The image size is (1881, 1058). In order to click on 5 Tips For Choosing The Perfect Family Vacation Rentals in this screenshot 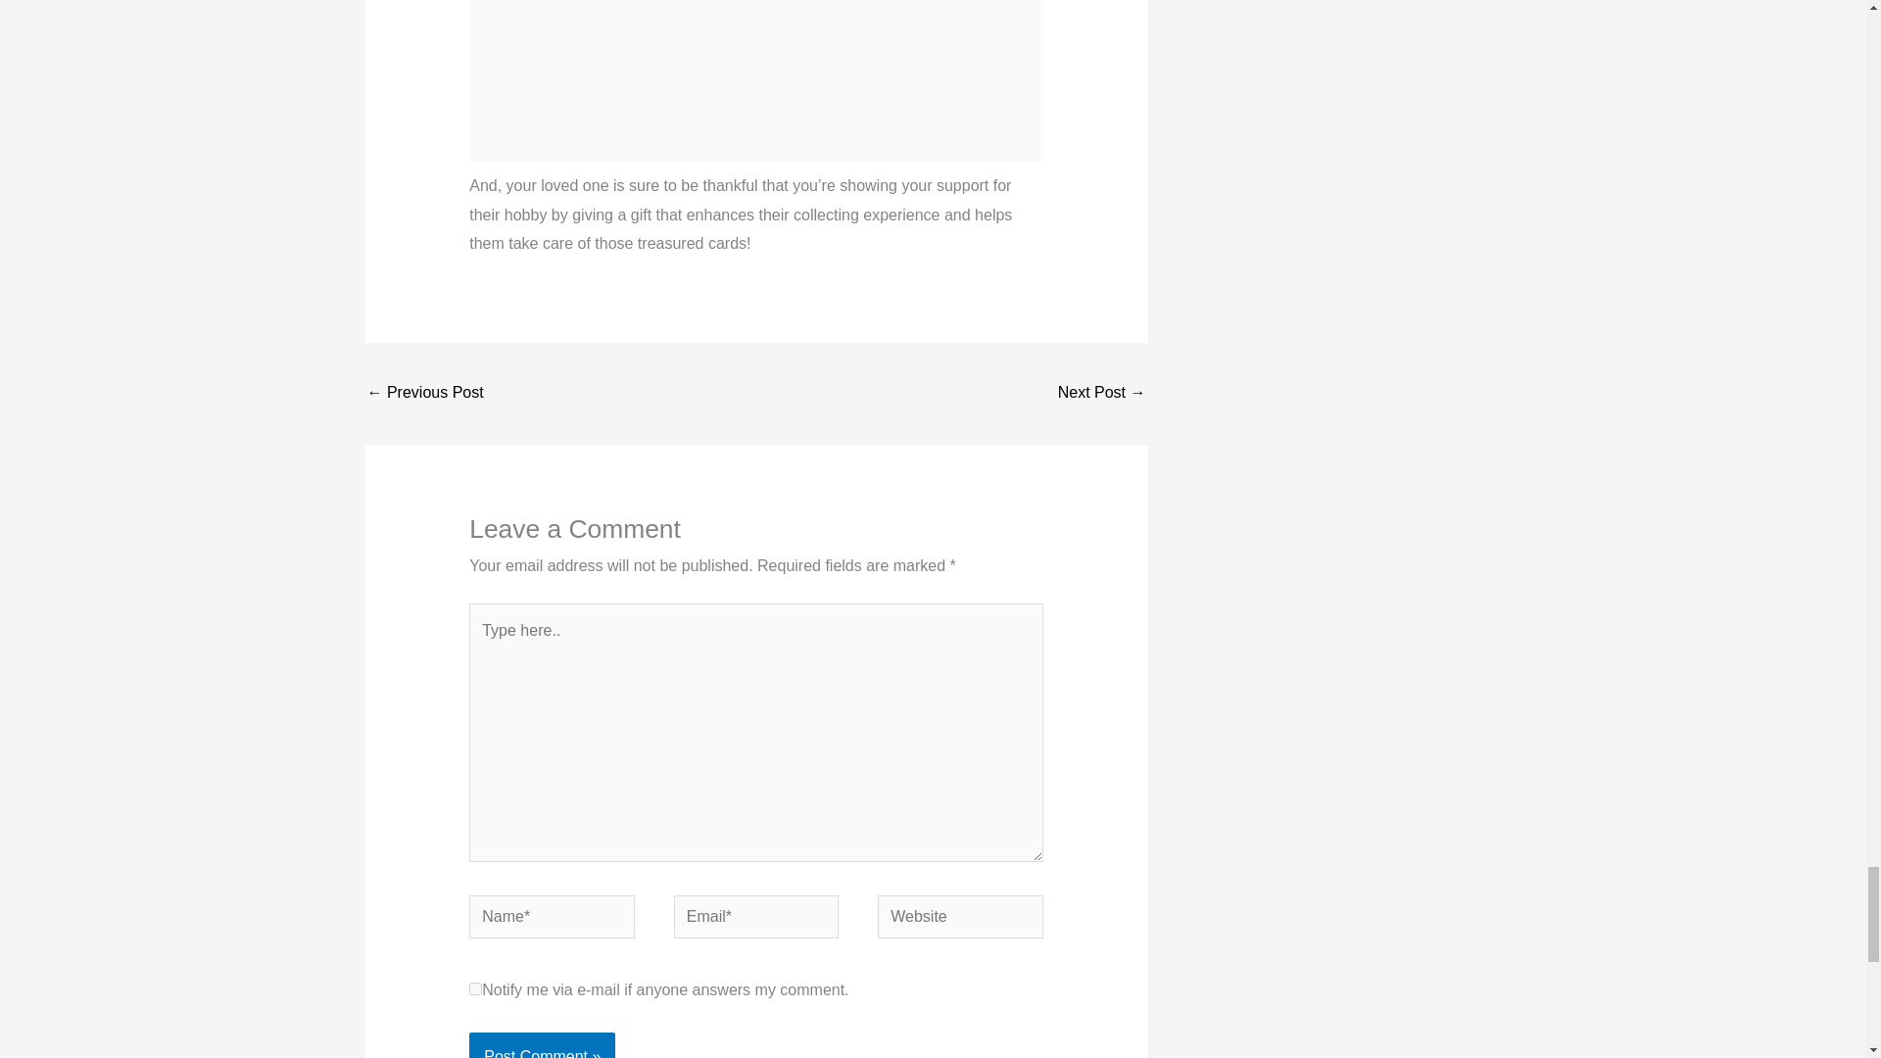, I will do `click(425, 394)`.